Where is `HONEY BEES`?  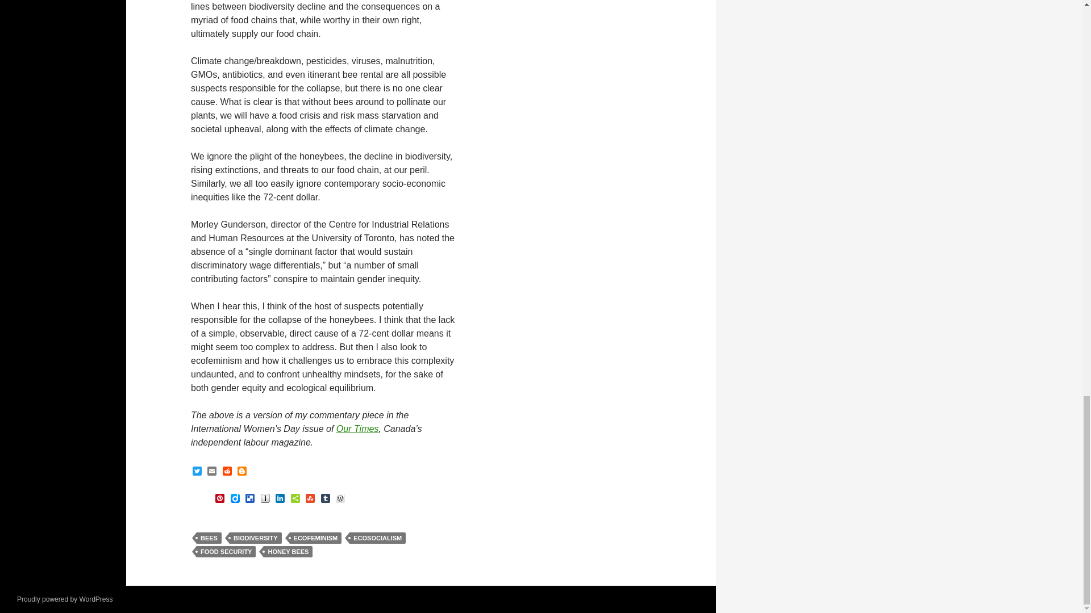 HONEY BEES is located at coordinates (288, 552).